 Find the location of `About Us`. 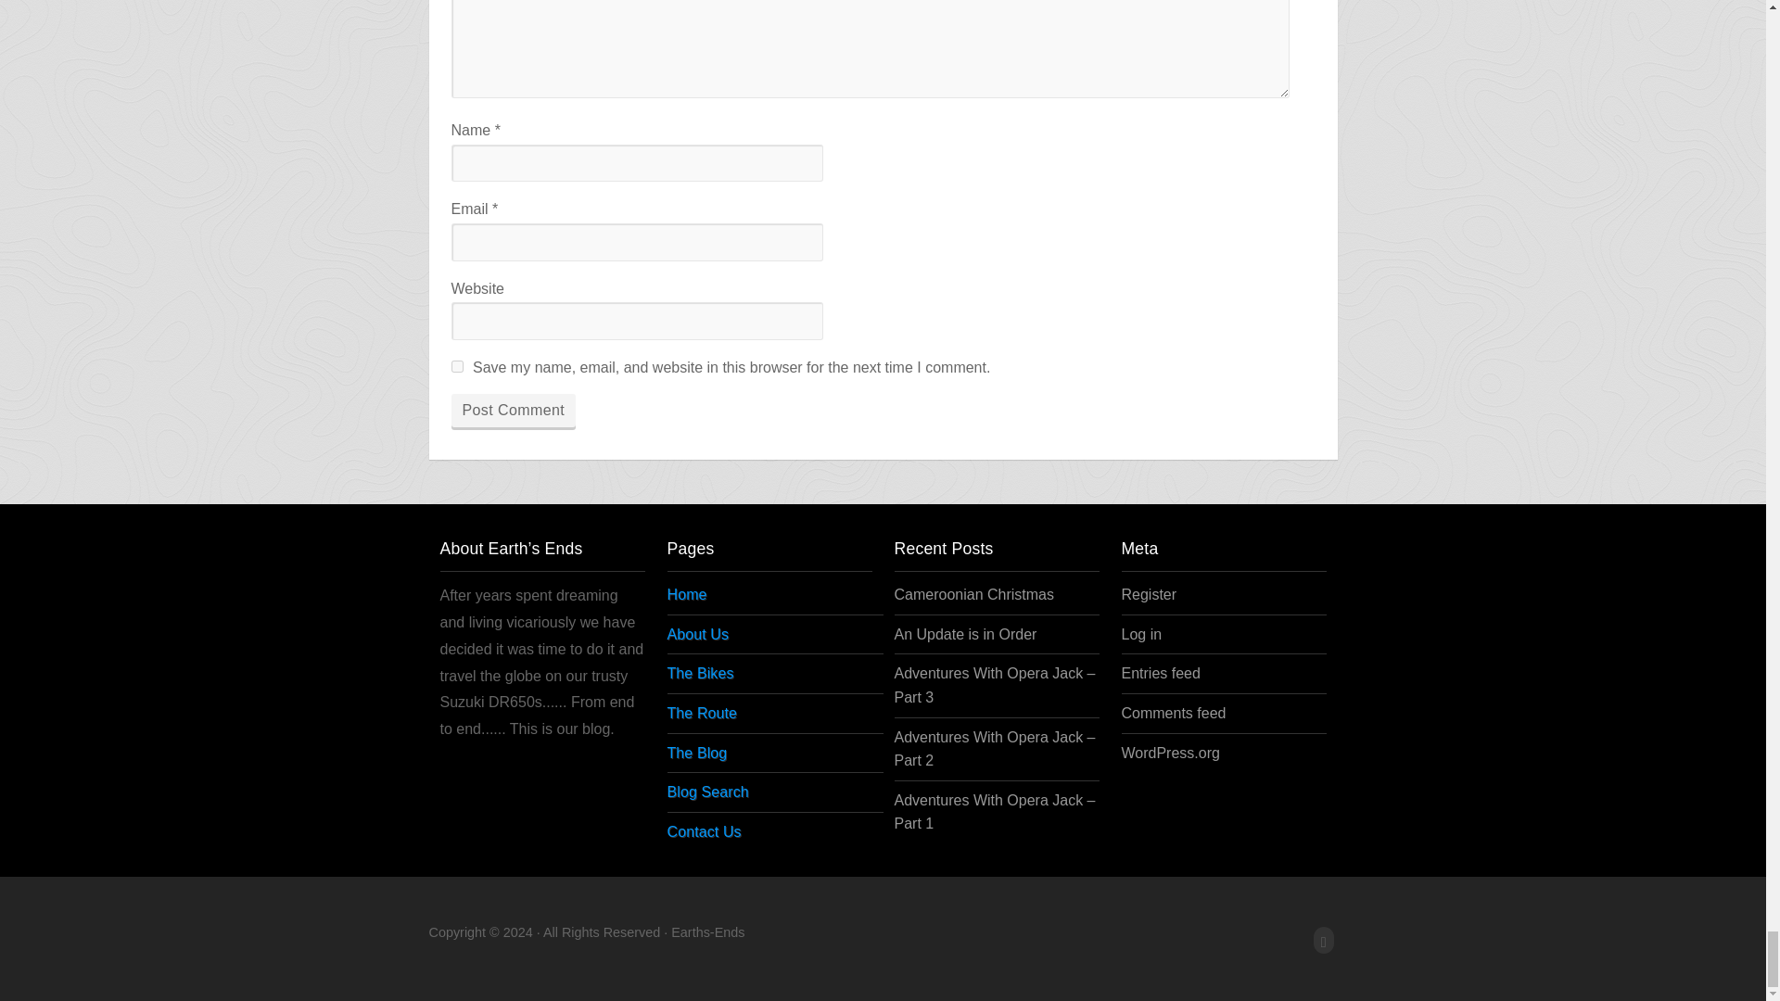

About Us is located at coordinates (1080, 635).